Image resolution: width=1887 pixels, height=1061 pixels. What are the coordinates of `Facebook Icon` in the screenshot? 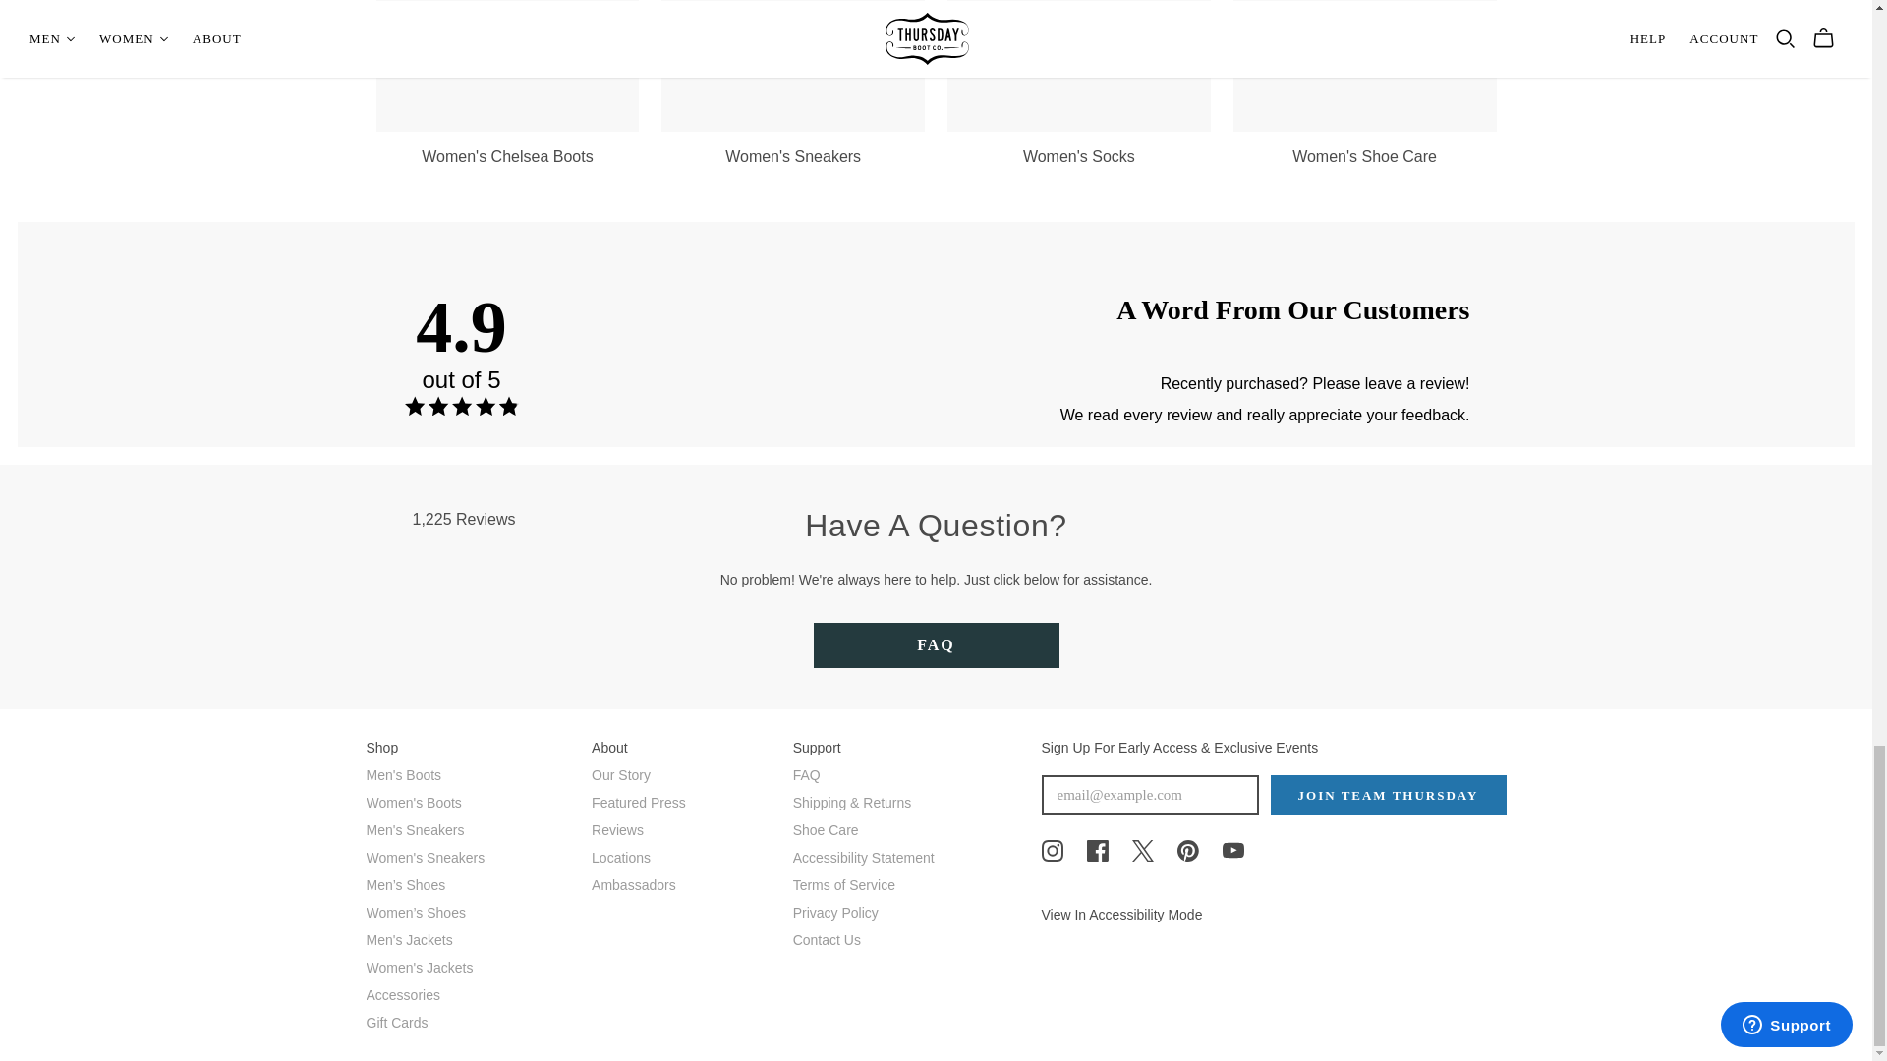 It's located at (1097, 851).